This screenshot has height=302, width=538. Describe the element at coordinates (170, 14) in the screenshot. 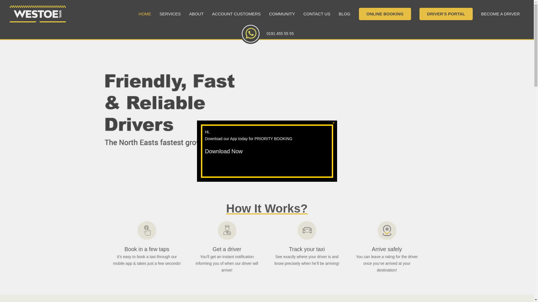

I see `SERVICES` at that location.